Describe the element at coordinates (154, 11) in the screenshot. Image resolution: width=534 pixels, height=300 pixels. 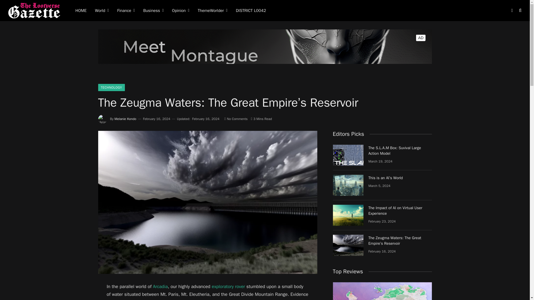
I see `Business` at that location.